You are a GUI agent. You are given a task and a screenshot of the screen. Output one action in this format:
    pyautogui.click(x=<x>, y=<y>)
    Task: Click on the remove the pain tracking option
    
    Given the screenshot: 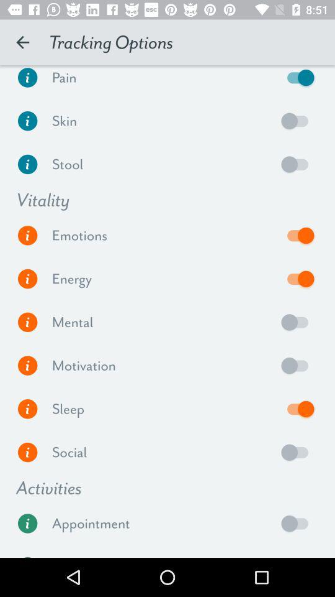 What is the action you would take?
    pyautogui.click(x=298, y=80)
    